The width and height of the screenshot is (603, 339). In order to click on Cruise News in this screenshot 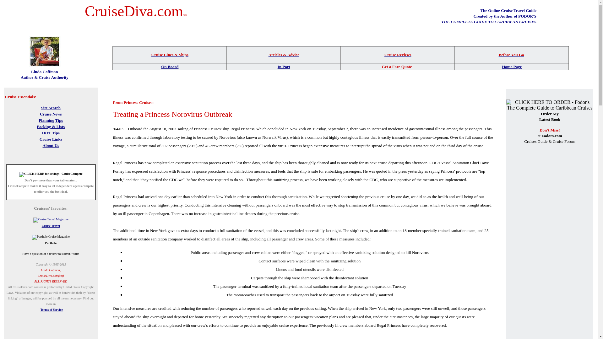, I will do `click(51, 114)`.